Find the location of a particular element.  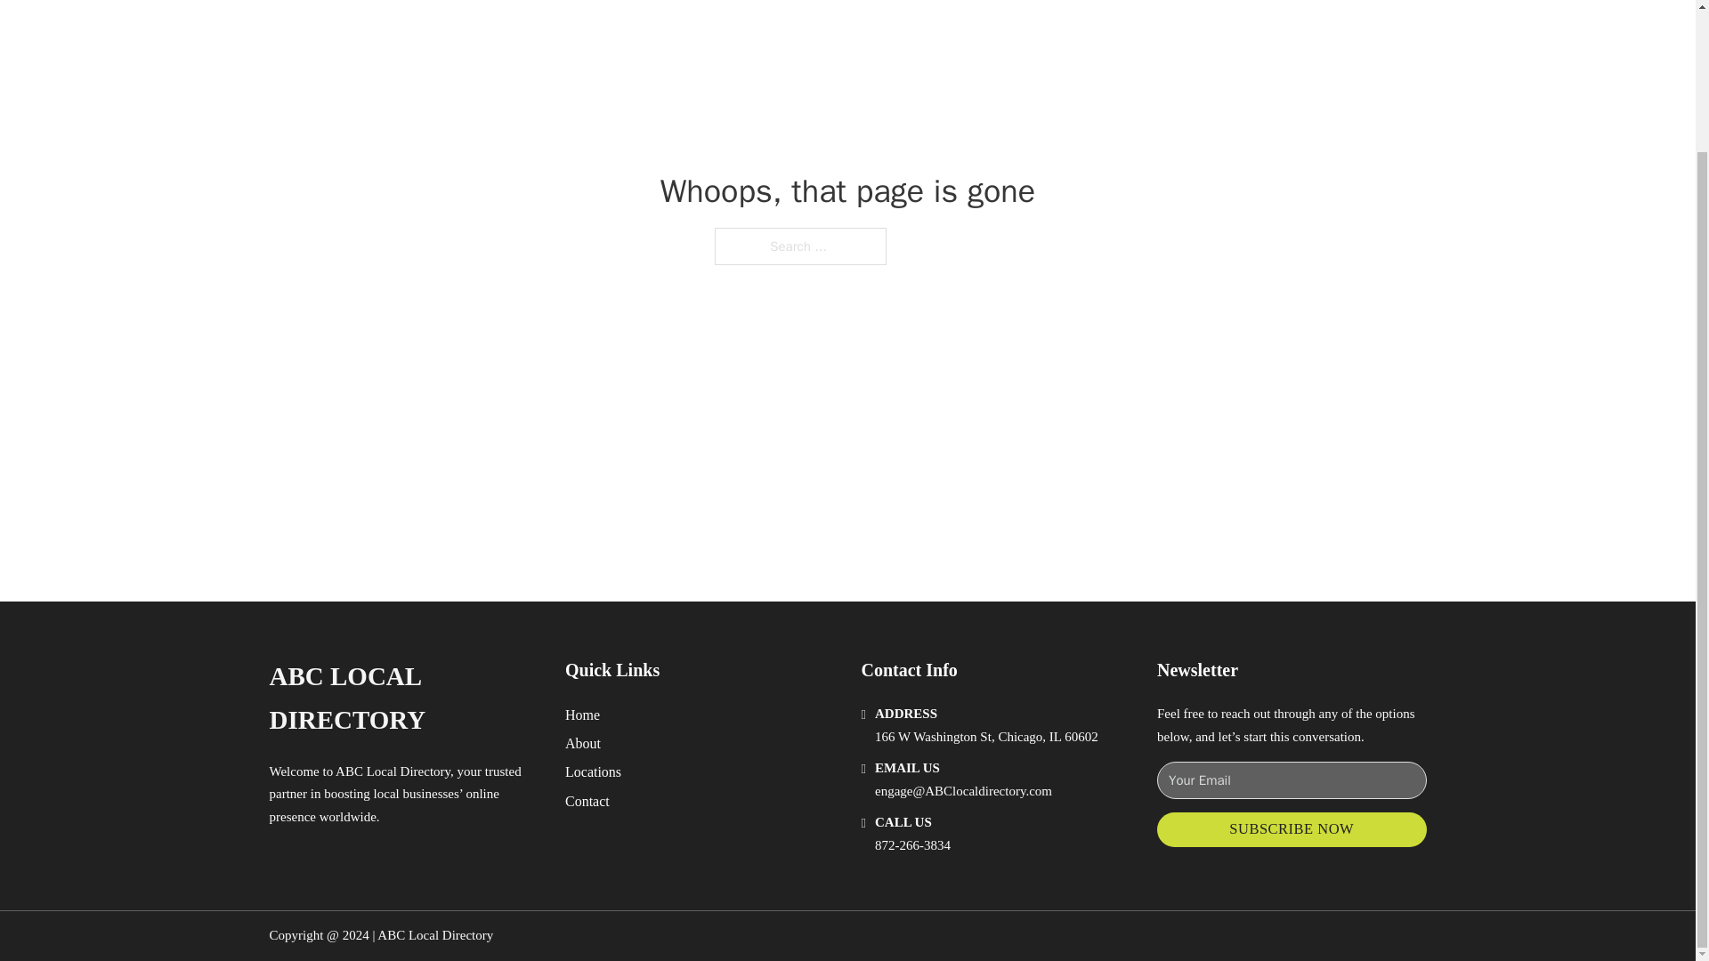

Contact is located at coordinates (587, 801).